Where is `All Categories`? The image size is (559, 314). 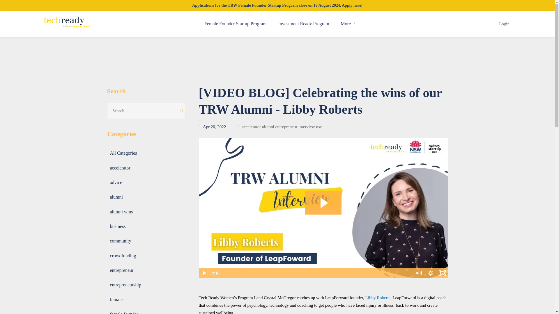
All Categories is located at coordinates (123, 153).